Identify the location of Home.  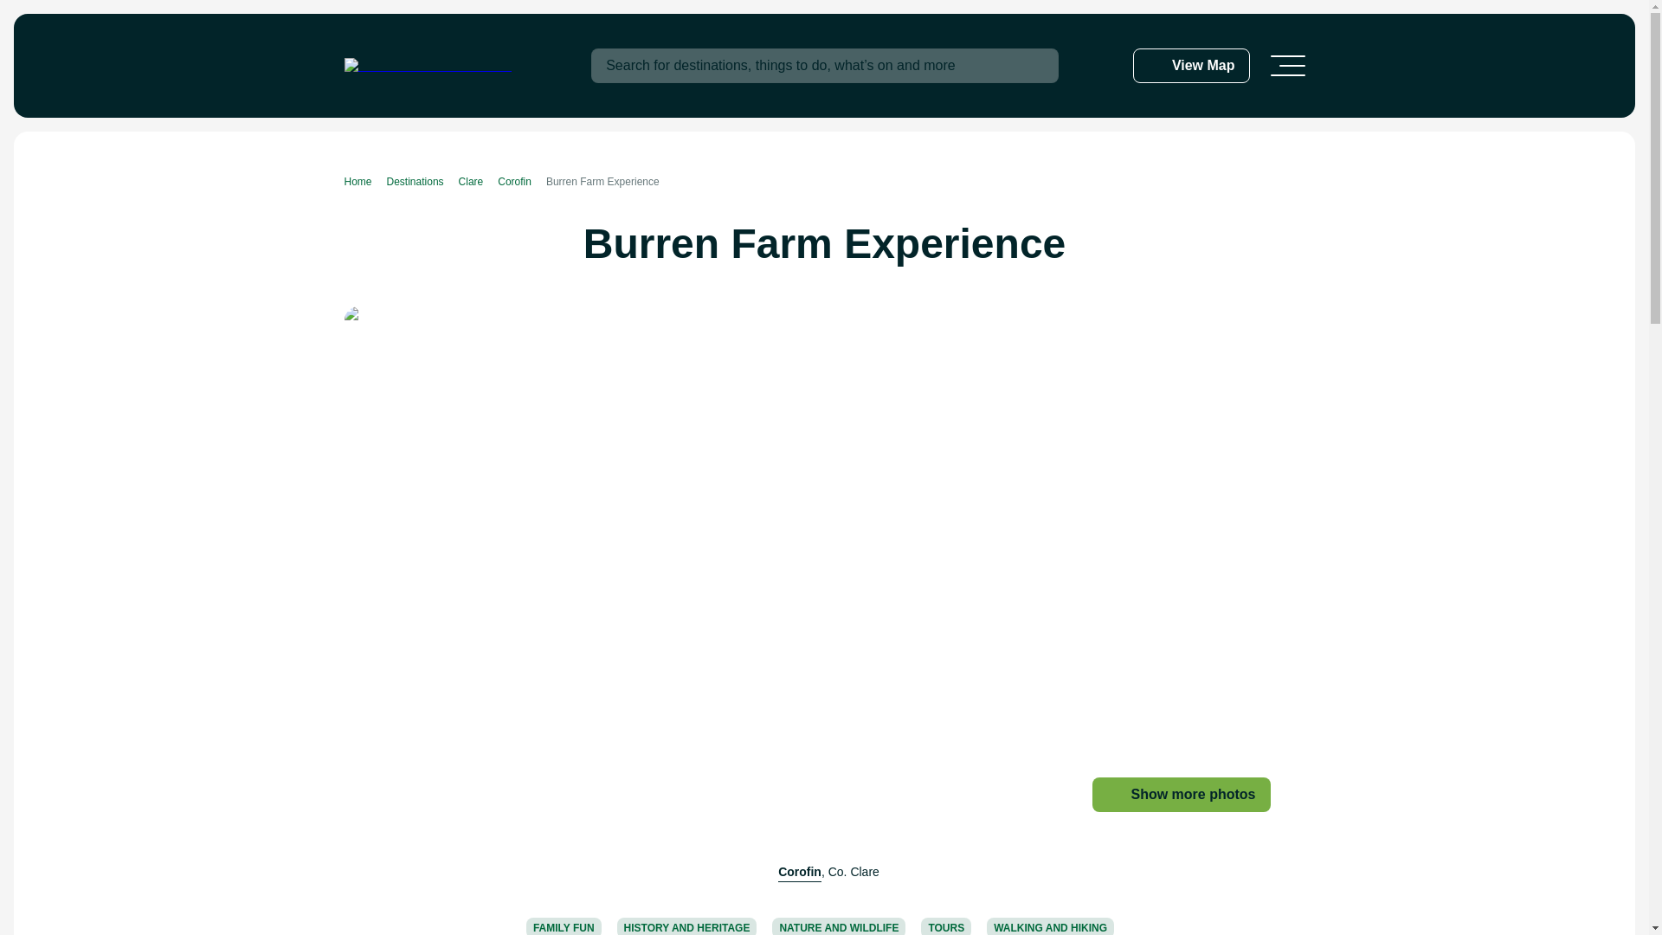
(365, 182).